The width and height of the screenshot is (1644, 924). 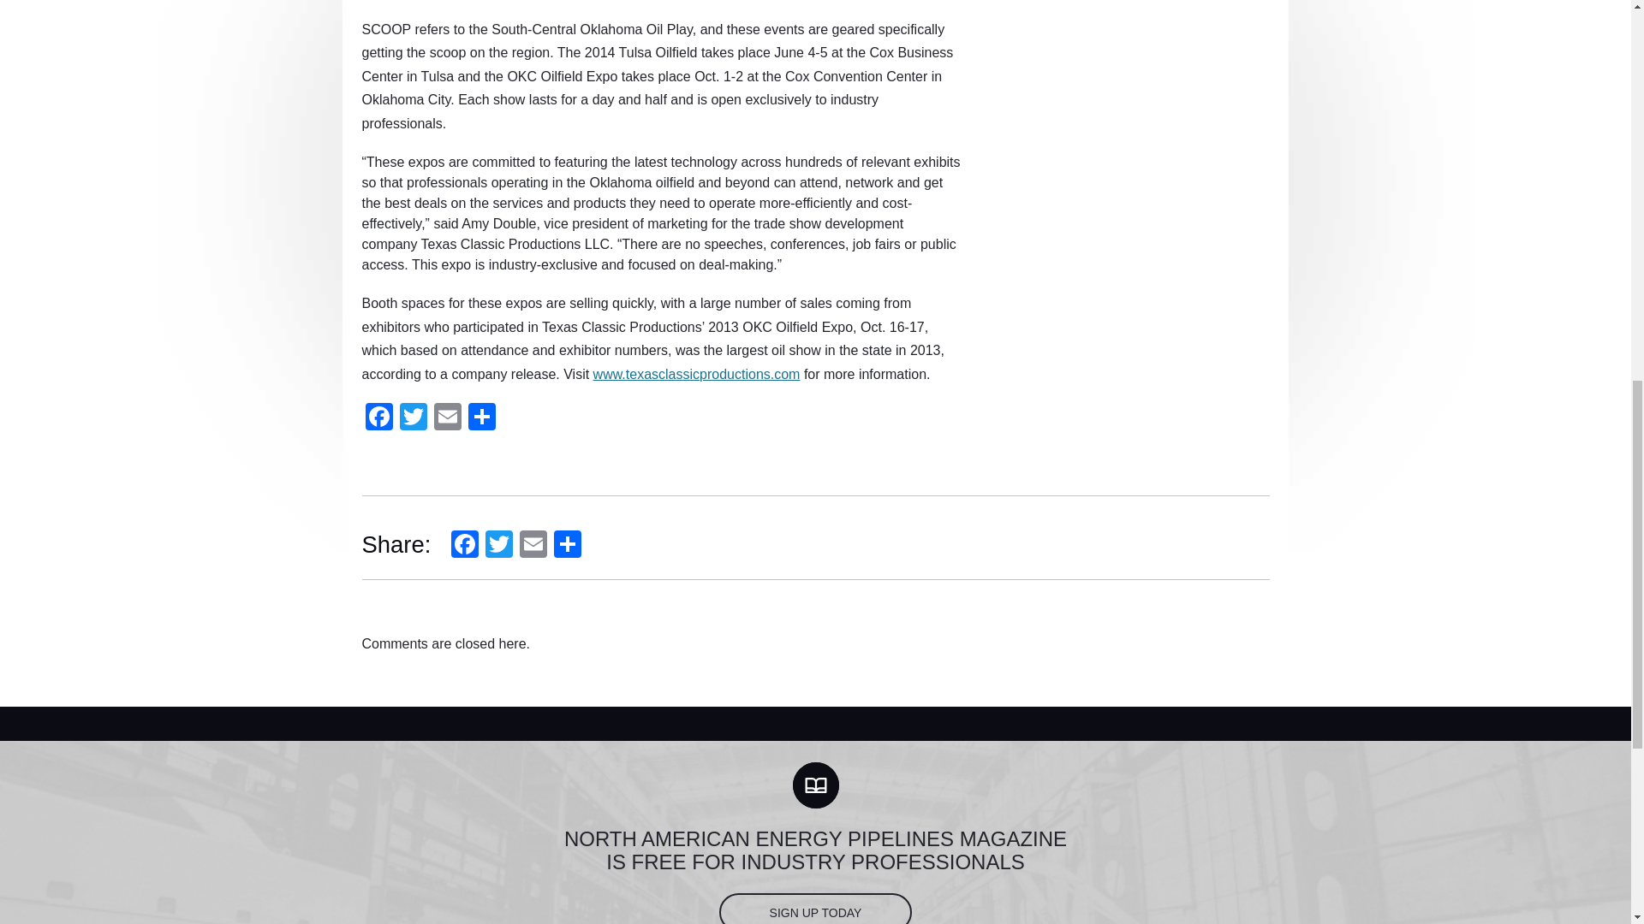 I want to click on www.texasclassicproductions.com, so click(x=697, y=374).